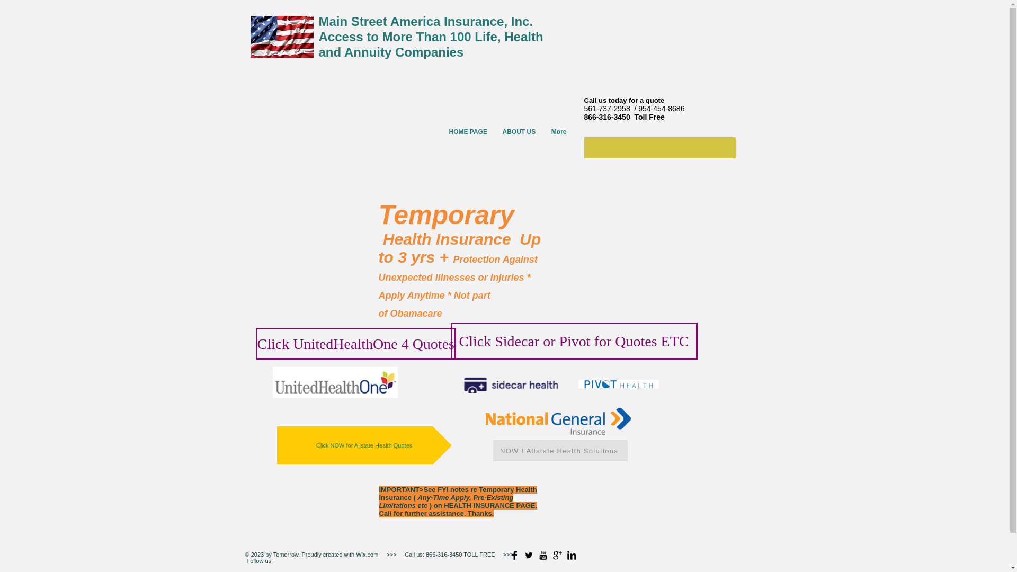 This screenshot has width=1017, height=572. What do you see at coordinates (364, 445) in the screenshot?
I see `ccess to More Than 100 Life, Health and Annuity Companies` at bounding box center [364, 445].